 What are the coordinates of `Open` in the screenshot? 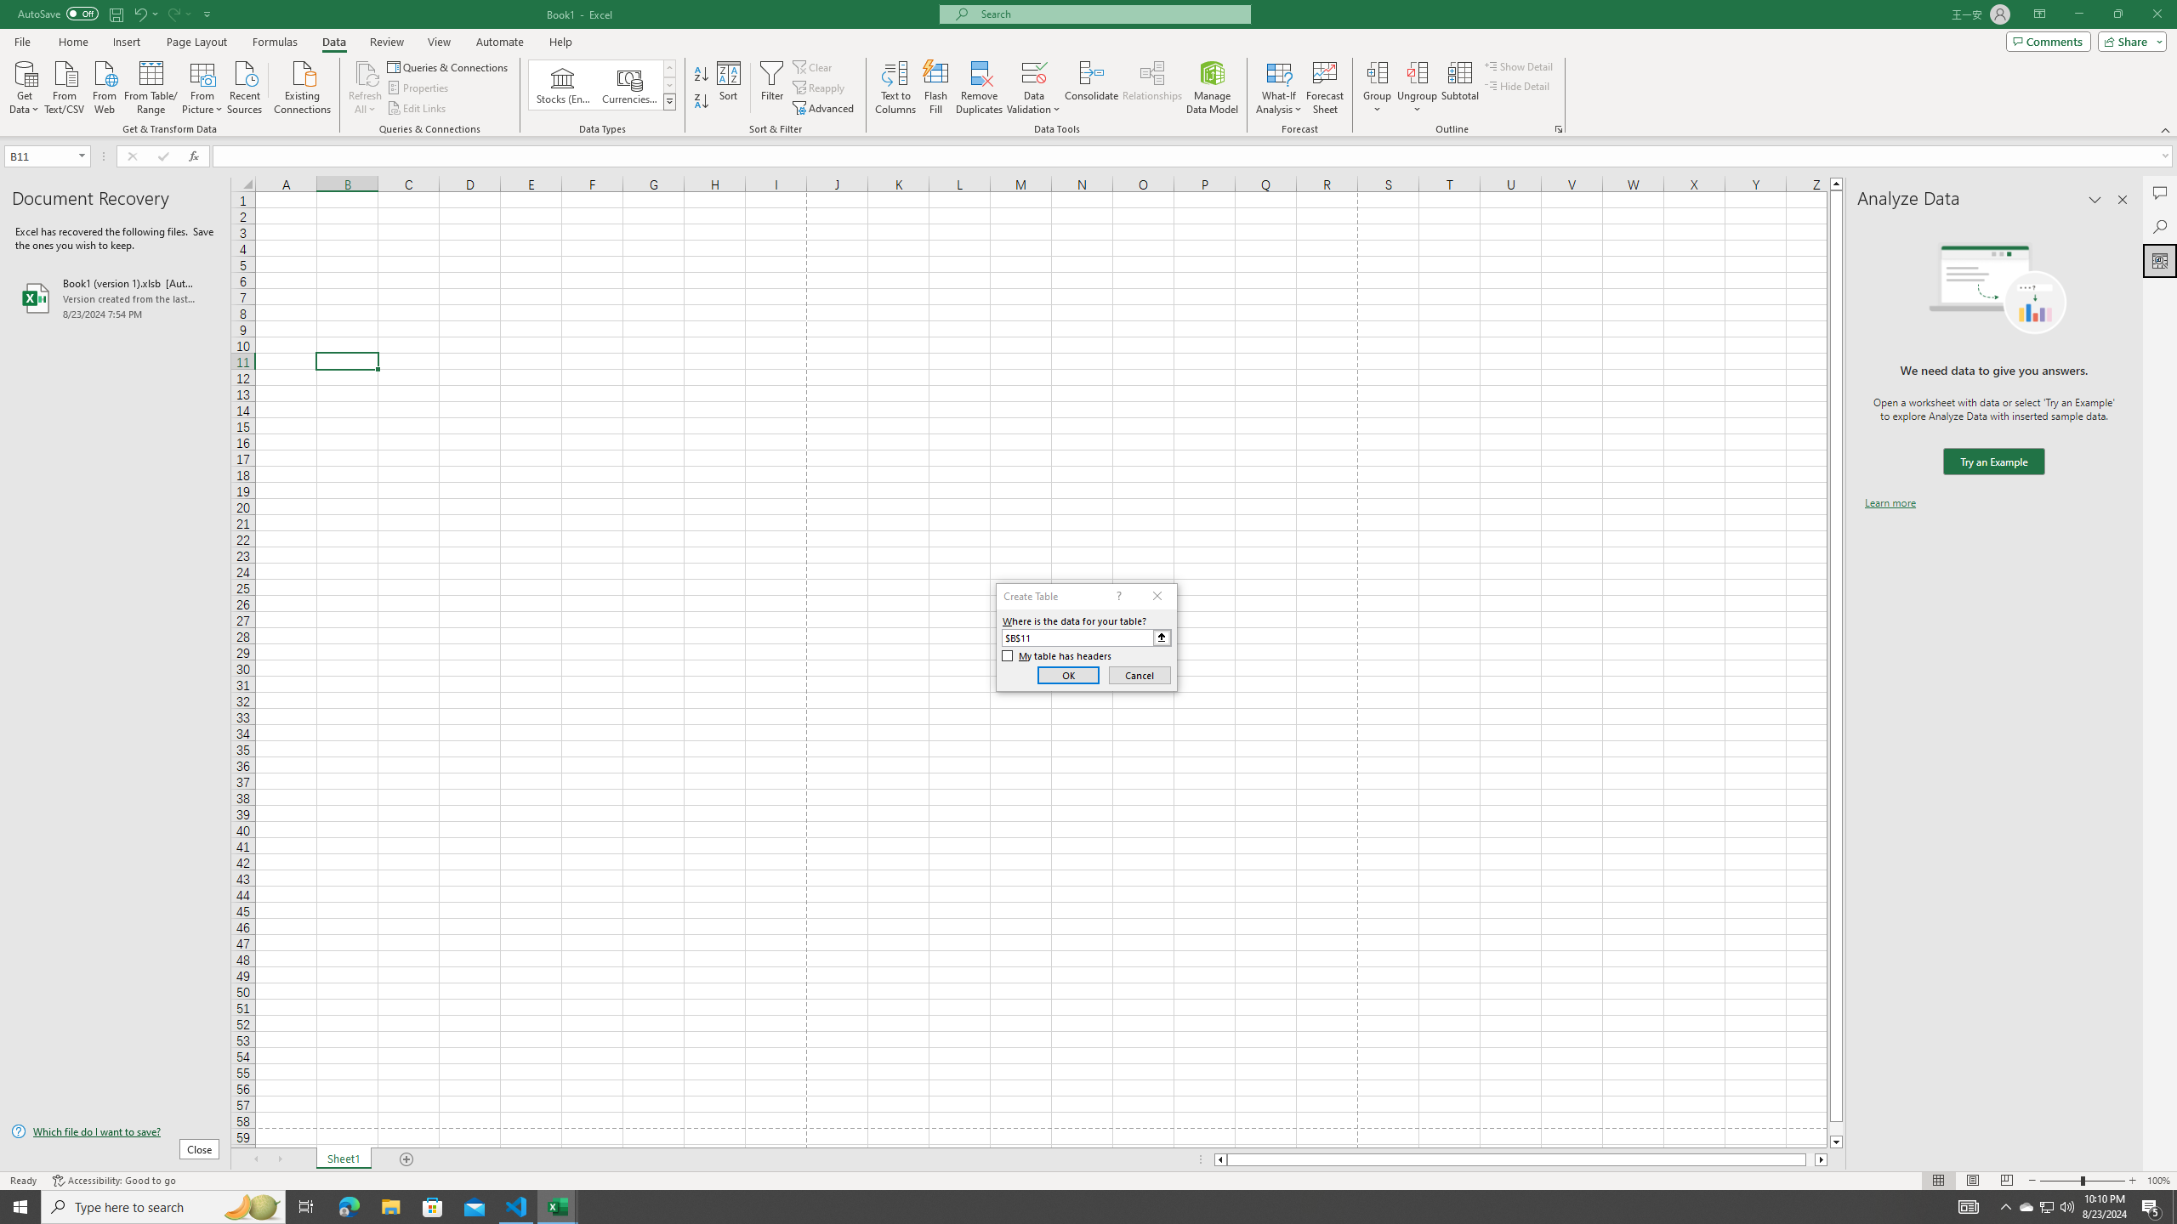 It's located at (82, 156).